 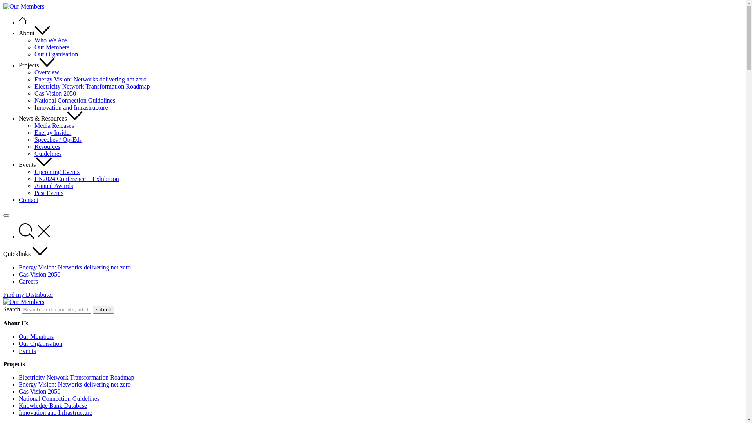 I want to click on Past Events, so click(x=49, y=193).